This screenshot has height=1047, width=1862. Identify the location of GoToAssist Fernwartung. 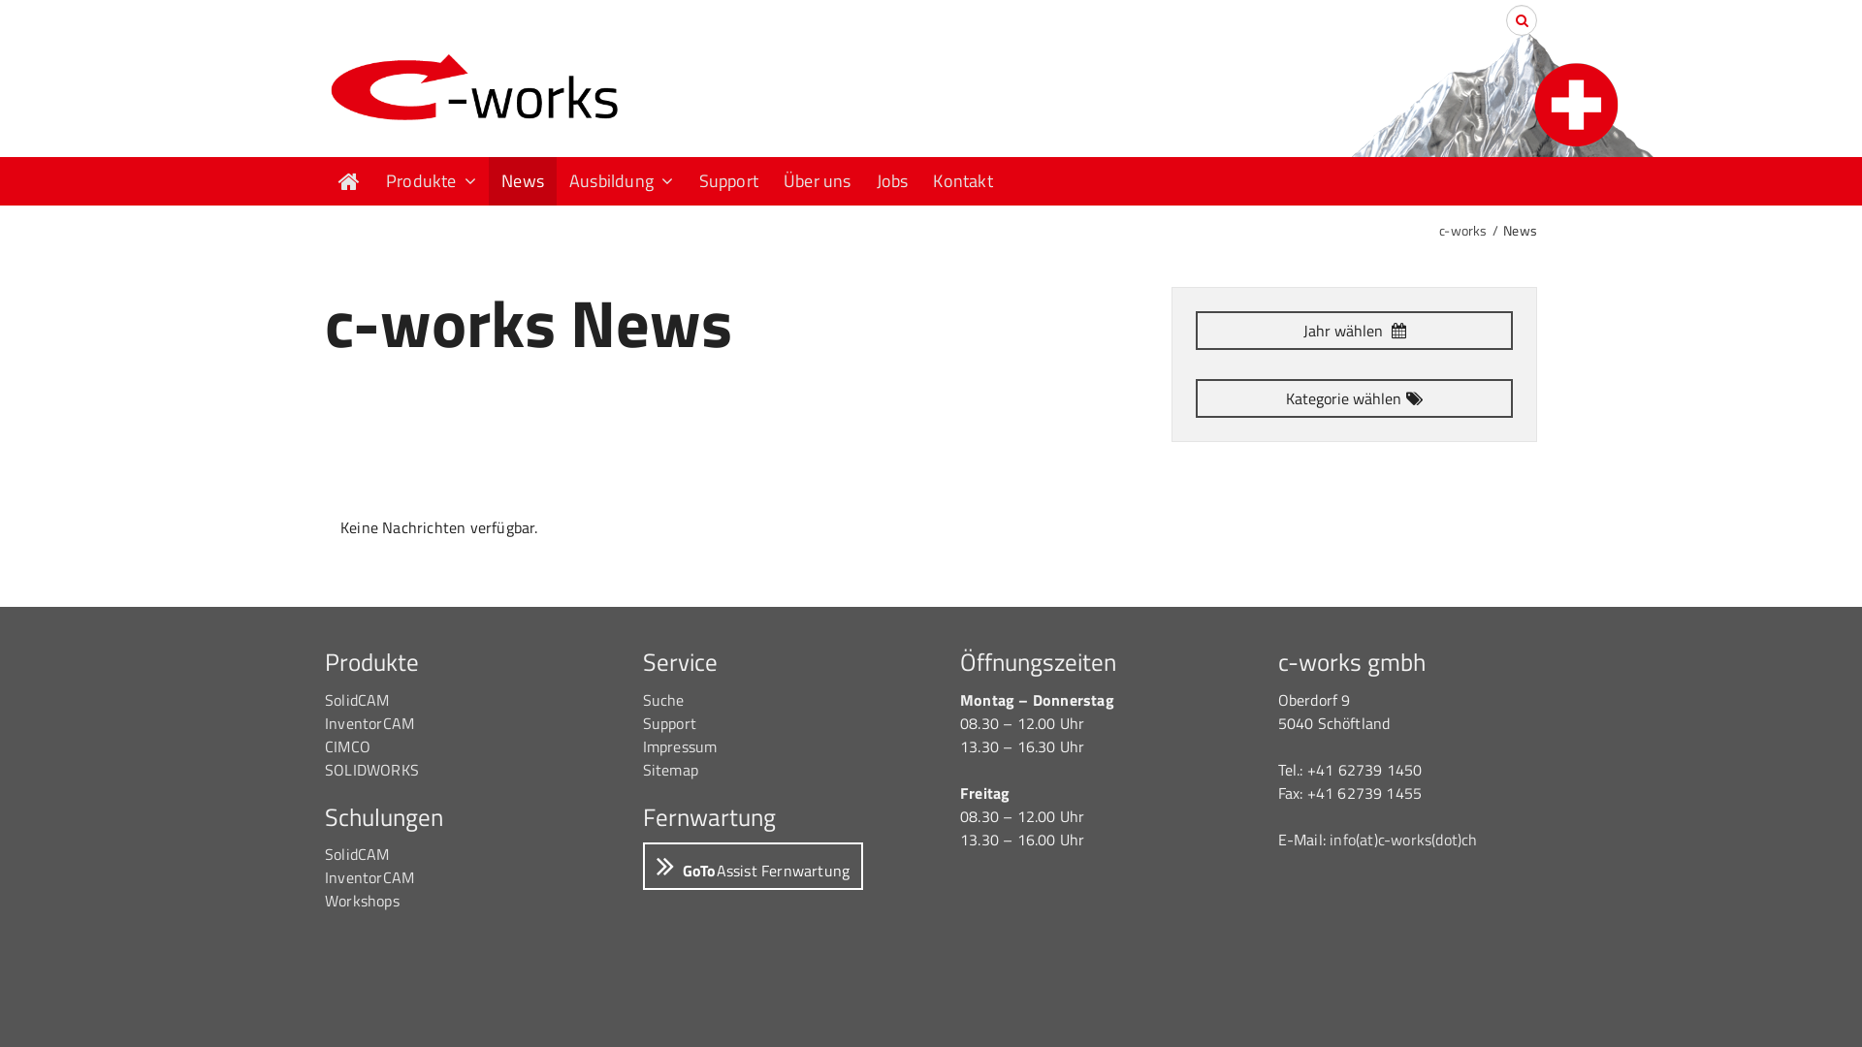
(753, 867).